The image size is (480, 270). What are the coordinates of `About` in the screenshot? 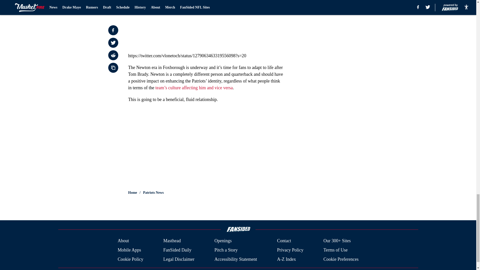 It's located at (123, 241).